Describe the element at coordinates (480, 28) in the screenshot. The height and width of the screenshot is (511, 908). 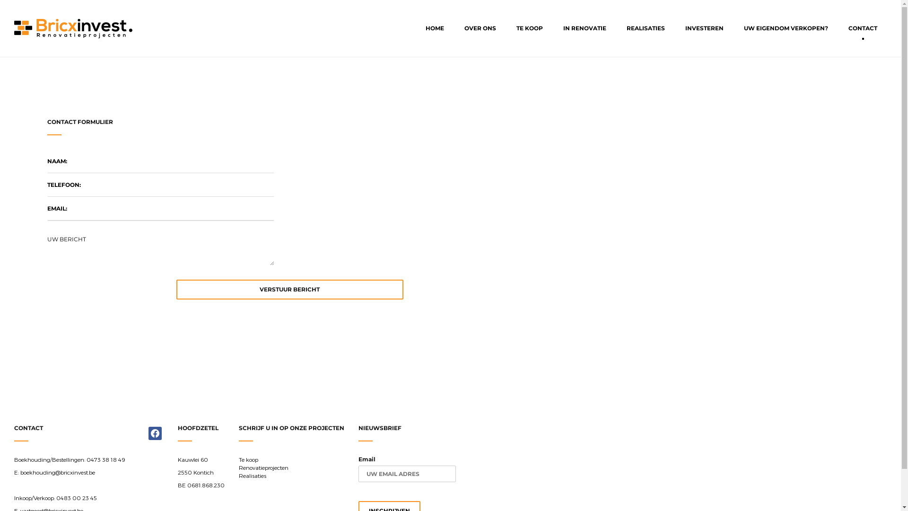
I see `OVER ONS` at that location.